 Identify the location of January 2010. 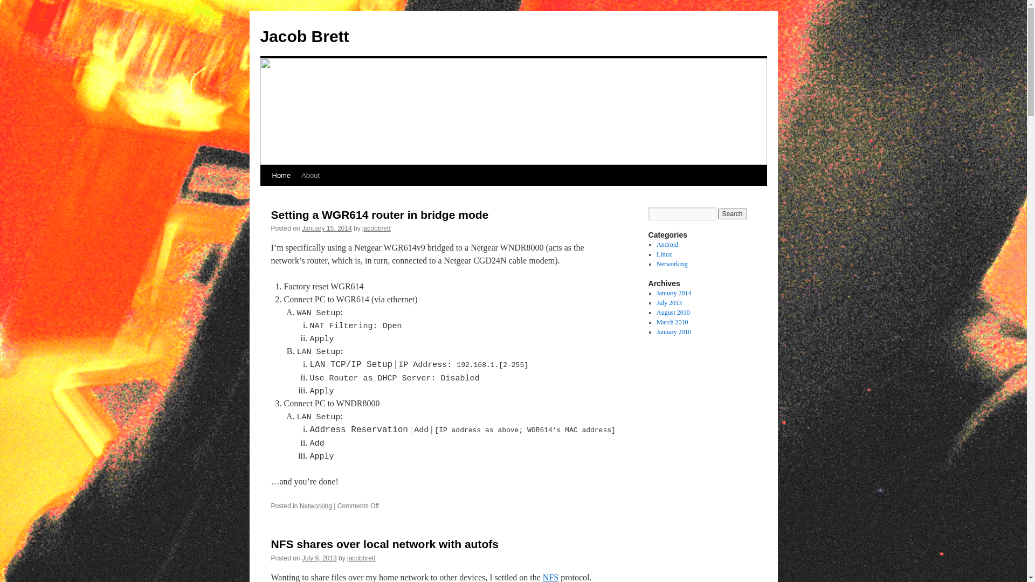
(674, 332).